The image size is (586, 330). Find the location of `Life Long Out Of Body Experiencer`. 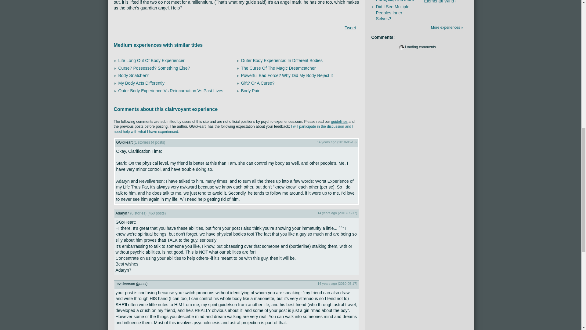

Life Long Out Of Body Experiencer is located at coordinates (151, 61).